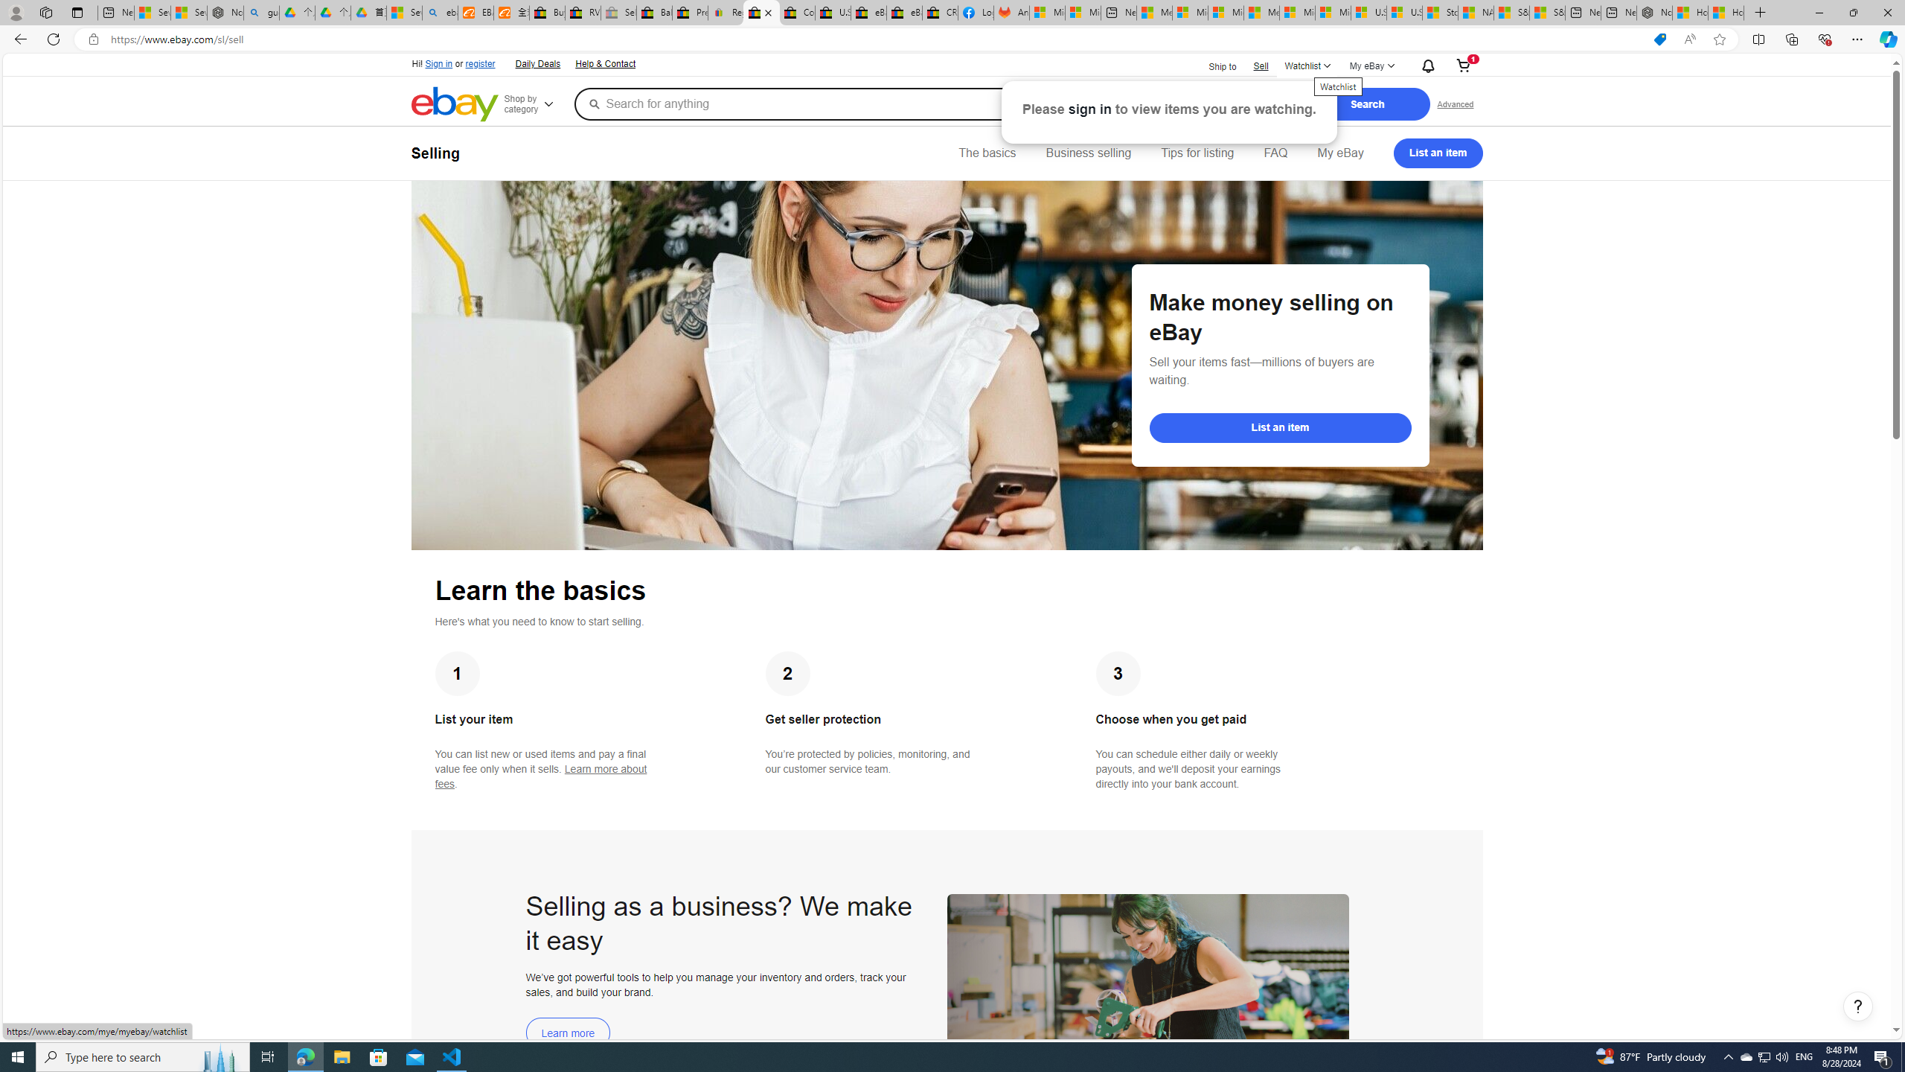 Image resolution: width=1905 pixels, height=1072 pixels. Describe the element at coordinates (1463, 66) in the screenshot. I see `Expand Cart` at that location.